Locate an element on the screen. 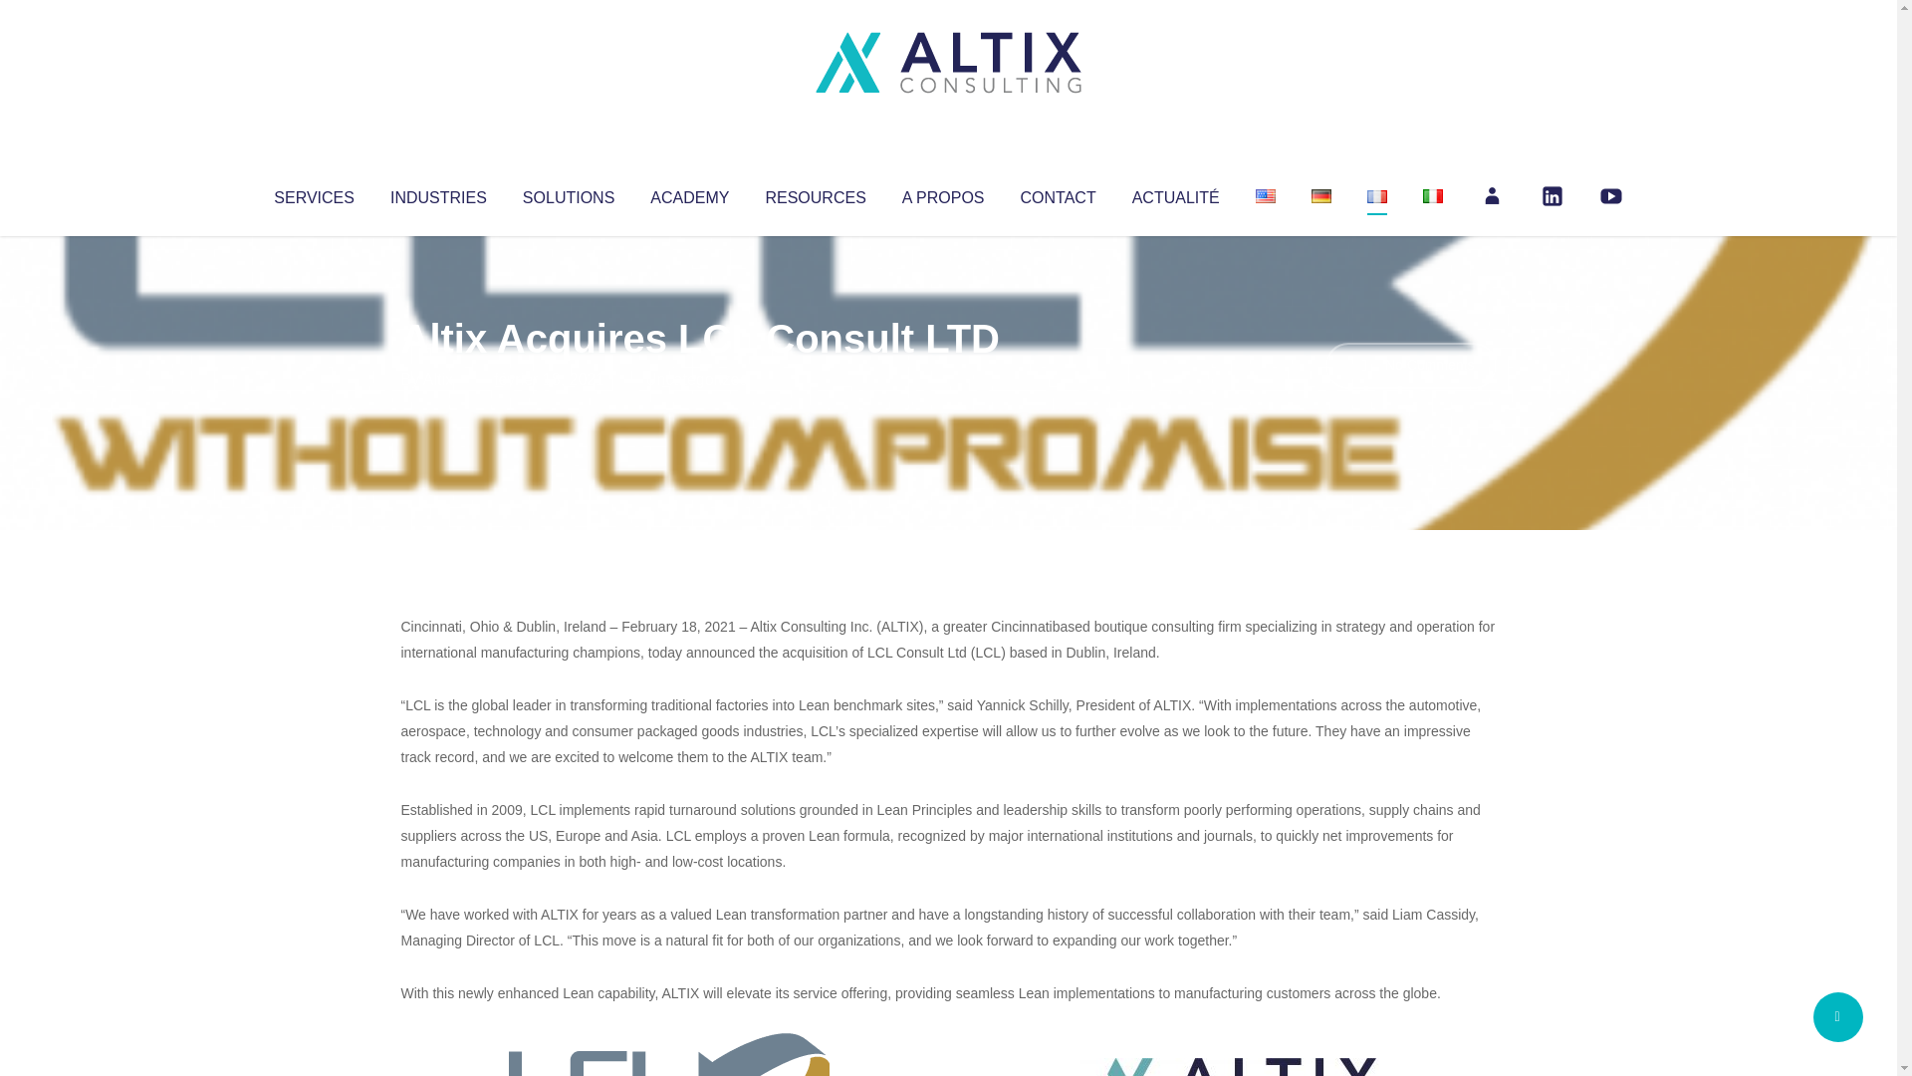 Image resolution: width=1912 pixels, height=1076 pixels. SERVICES is located at coordinates (313, 193).